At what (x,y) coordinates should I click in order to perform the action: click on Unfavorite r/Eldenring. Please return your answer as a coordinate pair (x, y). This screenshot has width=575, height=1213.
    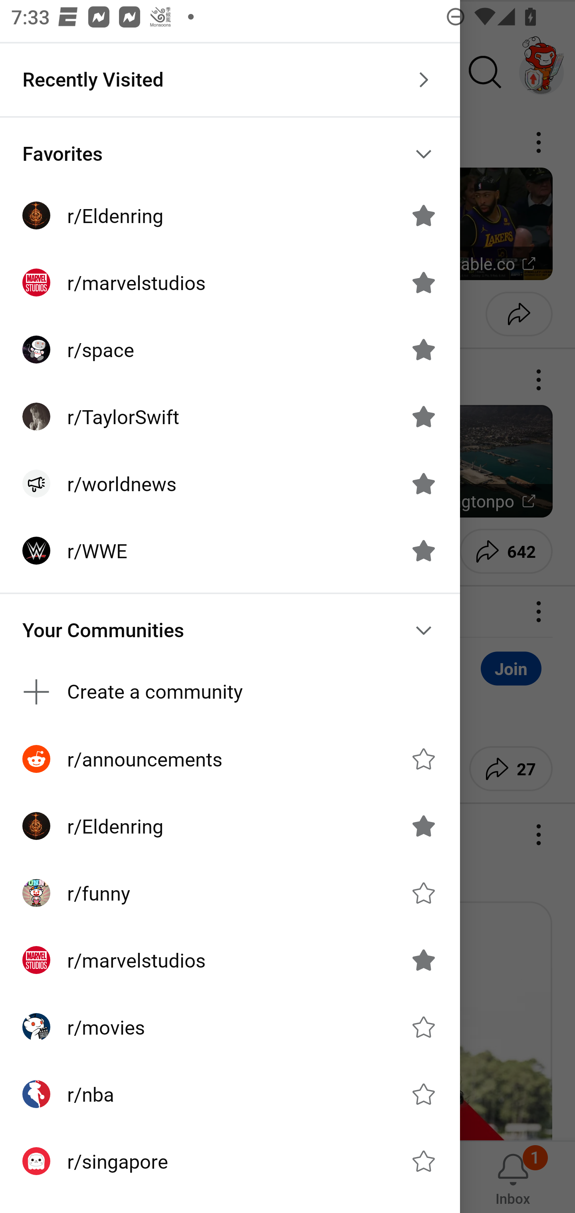
    Looking at the image, I should click on (423, 826).